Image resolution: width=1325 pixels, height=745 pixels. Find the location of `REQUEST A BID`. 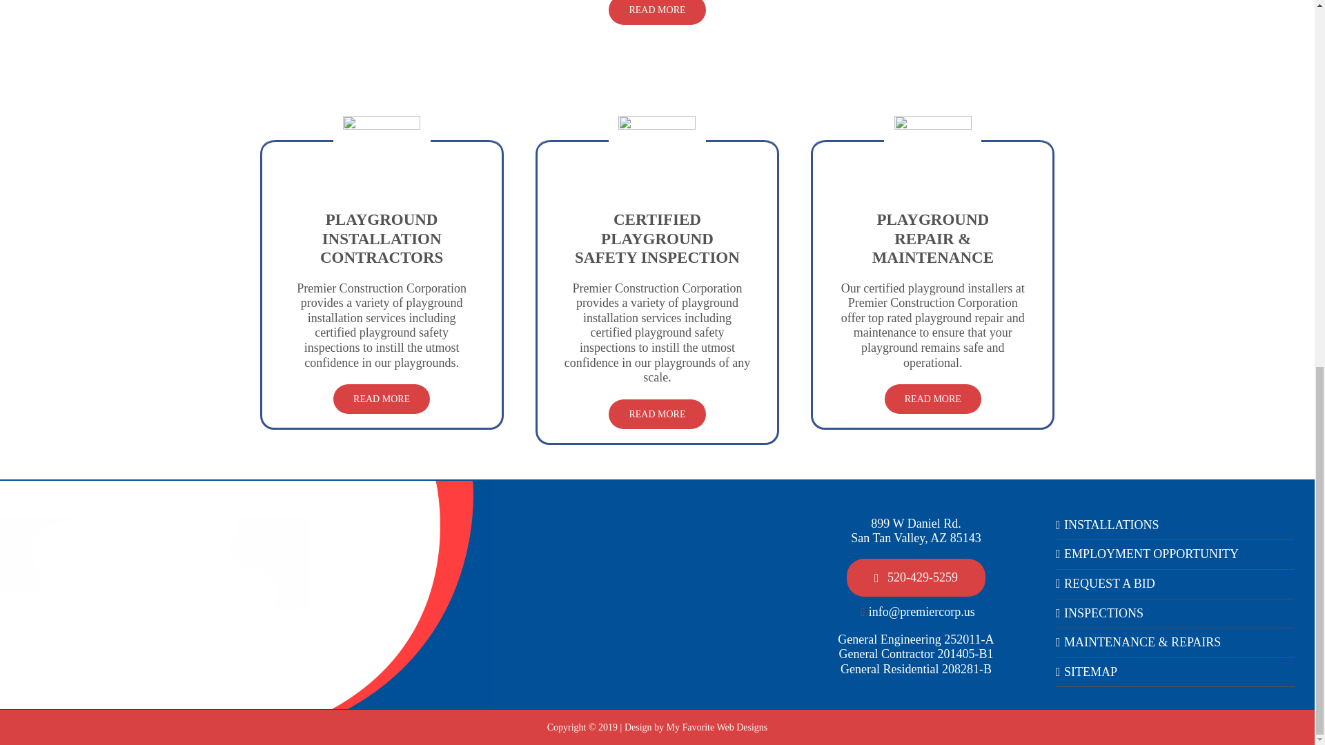

REQUEST A BID is located at coordinates (1175, 584).